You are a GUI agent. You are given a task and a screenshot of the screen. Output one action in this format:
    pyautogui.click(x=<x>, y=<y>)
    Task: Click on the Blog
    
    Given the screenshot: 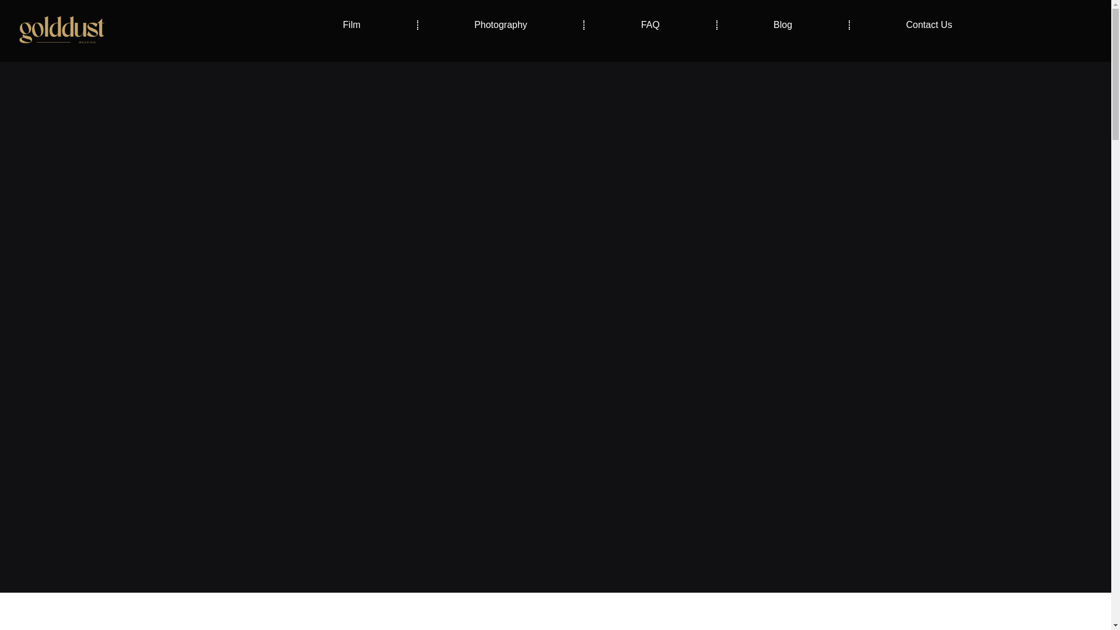 What is the action you would take?
    pyautogui.click(x=783, y=24)
    